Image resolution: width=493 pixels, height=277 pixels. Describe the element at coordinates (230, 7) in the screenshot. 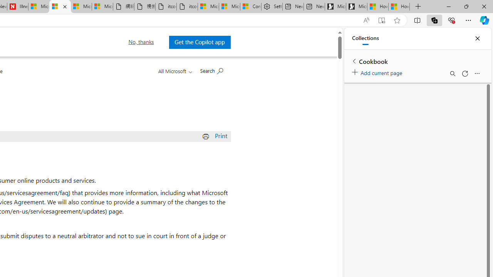

I see `Microsoft account | Privacy` at that location.